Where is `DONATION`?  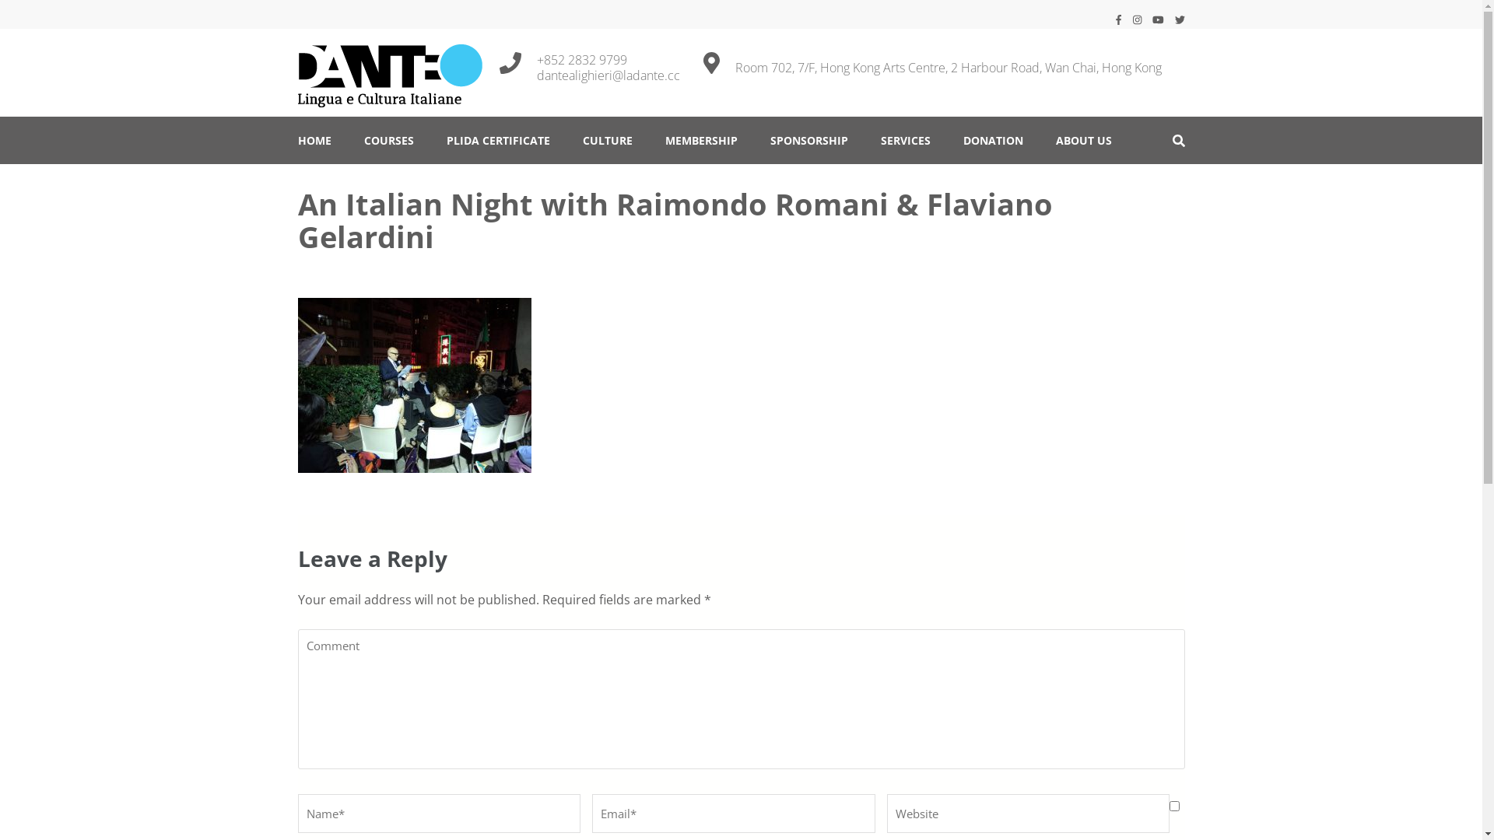 DONATION is located at coordinates (993, 140).